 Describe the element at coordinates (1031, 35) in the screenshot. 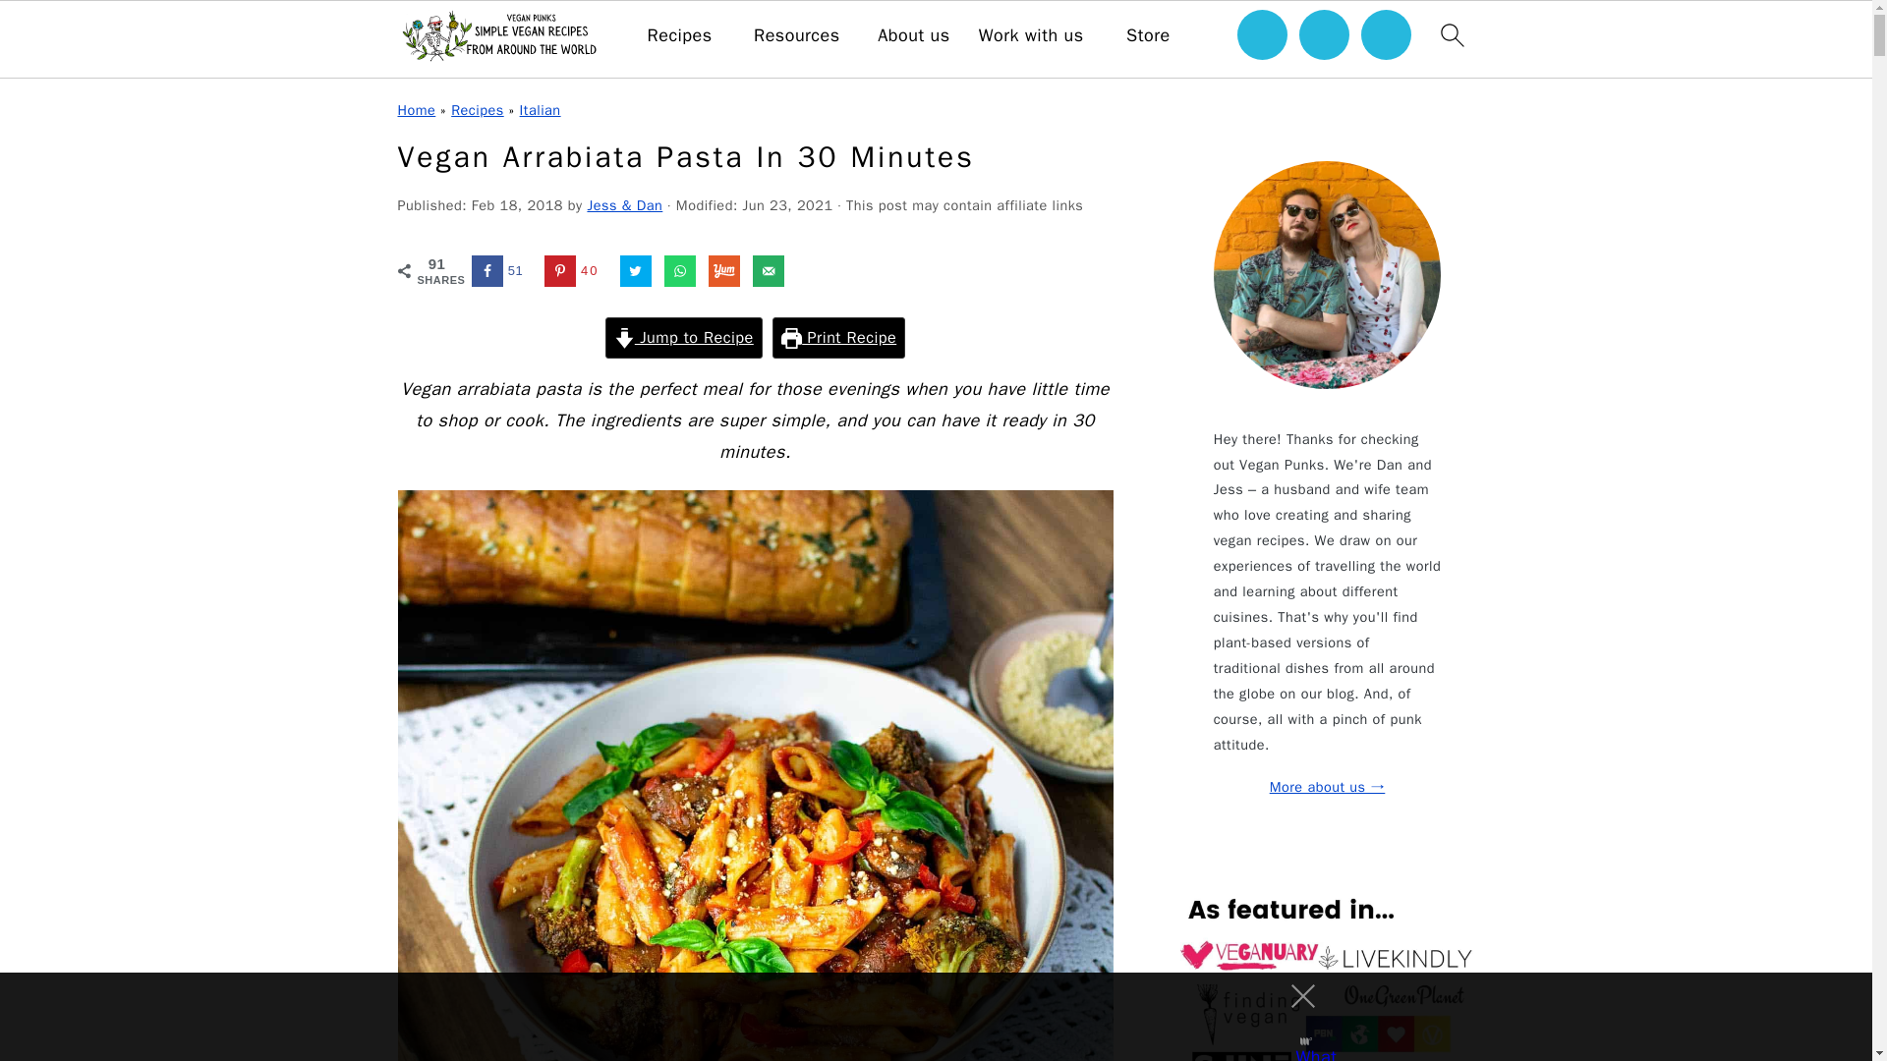

I see `Work with us` at that location.